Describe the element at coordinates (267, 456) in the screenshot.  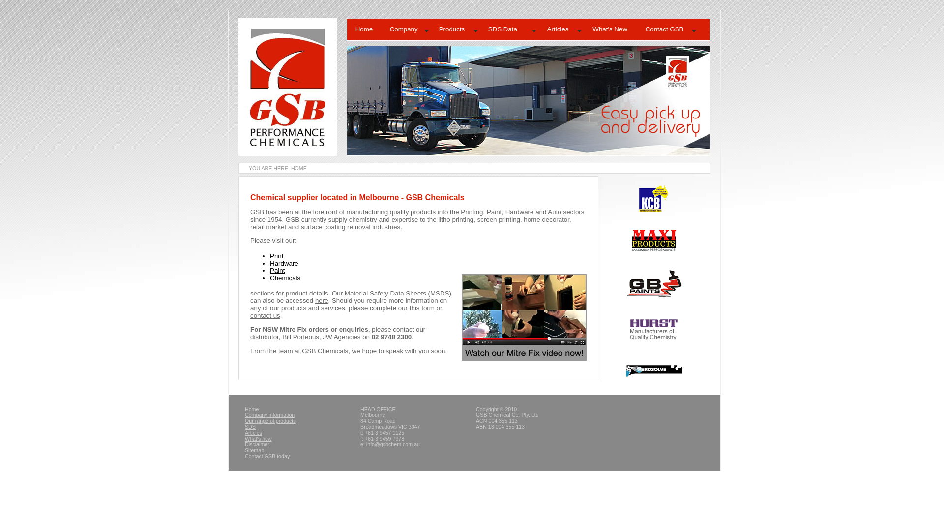
I see `Contact GSB today` at that location.